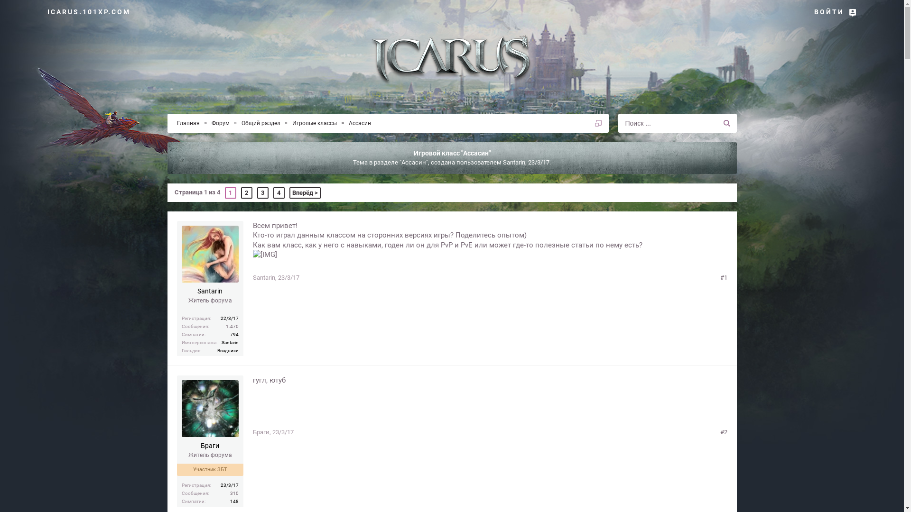 Image resolution: width=911 pixels, height=512 pixels. I want to click on 23/3/17, so click(288, 278).